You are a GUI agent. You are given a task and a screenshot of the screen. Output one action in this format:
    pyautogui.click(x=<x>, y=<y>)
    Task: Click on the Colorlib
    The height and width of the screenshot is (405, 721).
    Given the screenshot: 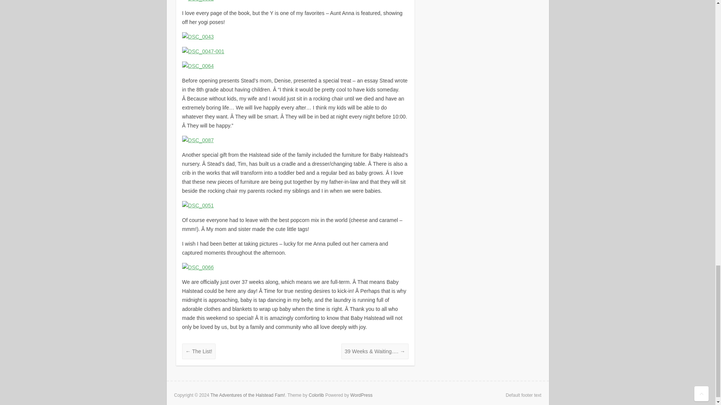 What is the action you would take?
    pyautogui.click(x=316, y=395)
    